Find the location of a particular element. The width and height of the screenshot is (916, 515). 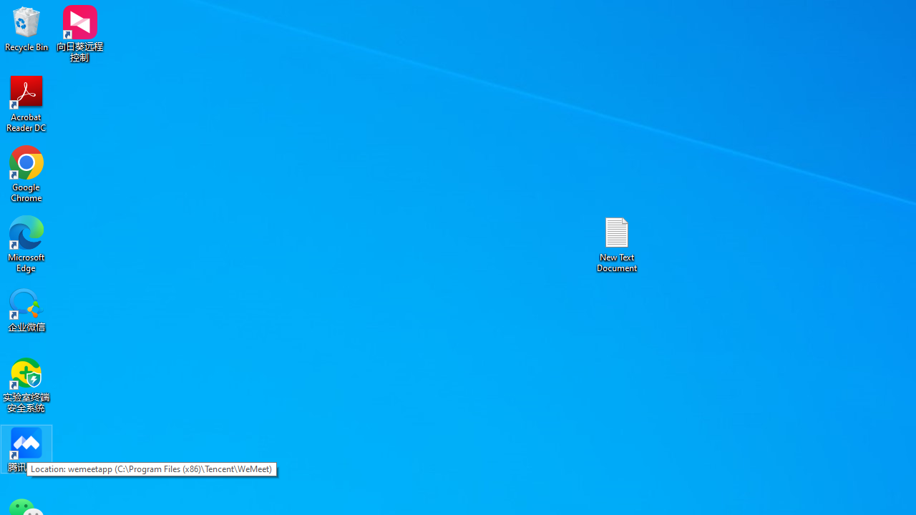

Acrobat Reader DC is located at coordinates (26, 103).